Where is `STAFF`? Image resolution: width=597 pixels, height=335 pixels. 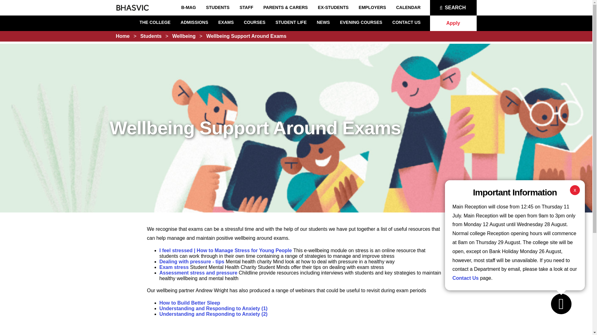
STAFF is located at coordinates (246, 7).